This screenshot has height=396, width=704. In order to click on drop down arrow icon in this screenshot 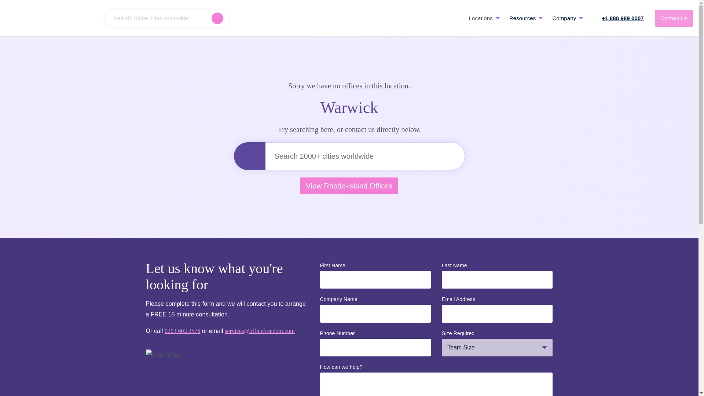, I will do `click(498, 18)`.